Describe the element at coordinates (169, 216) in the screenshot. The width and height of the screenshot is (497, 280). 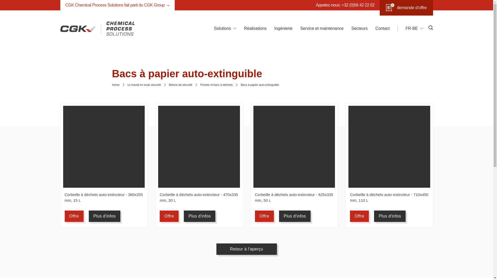
I see `Offre` at that location.